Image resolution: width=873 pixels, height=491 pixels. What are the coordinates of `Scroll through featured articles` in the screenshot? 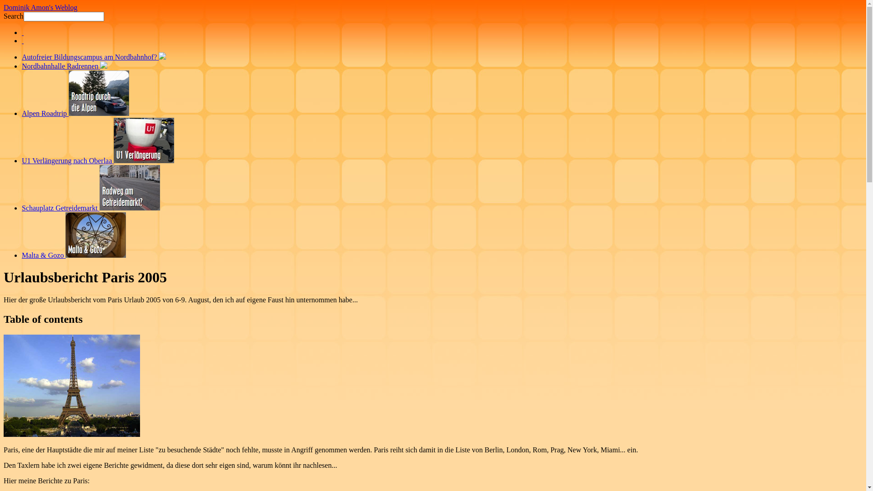 It's located at (433, 37).